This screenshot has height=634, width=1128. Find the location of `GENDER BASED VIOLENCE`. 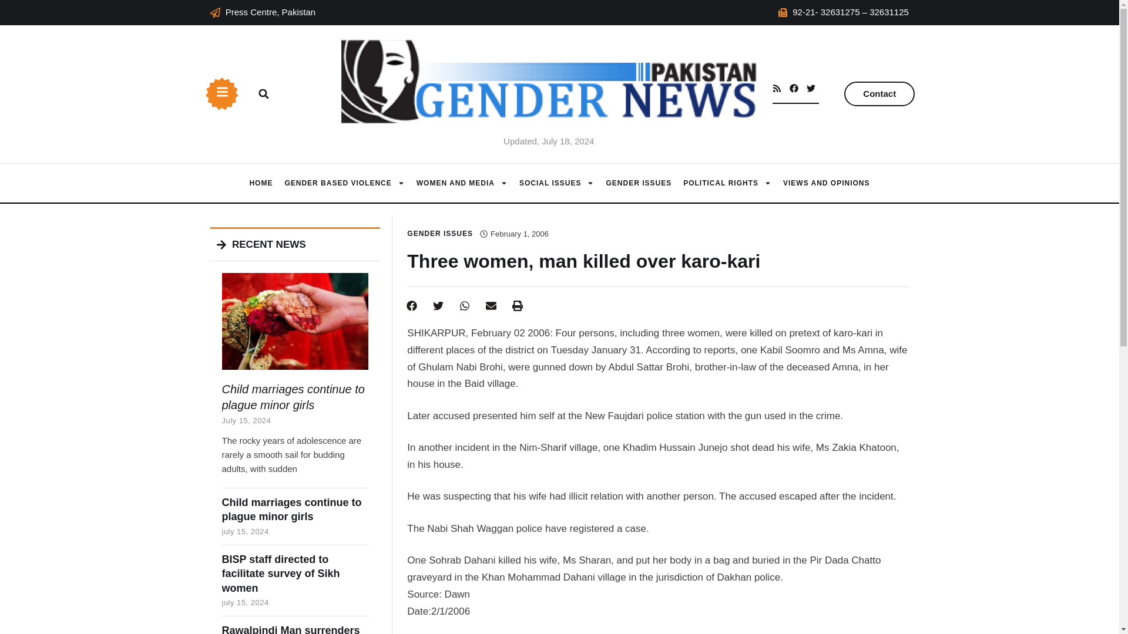

GENDER BASED VIOLENCE is located at coordinates (344, 183).